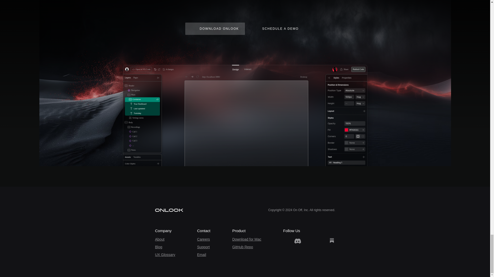 The width and height of the screenshot is (494, 277). I want to click on Blog, so click(158, 247).